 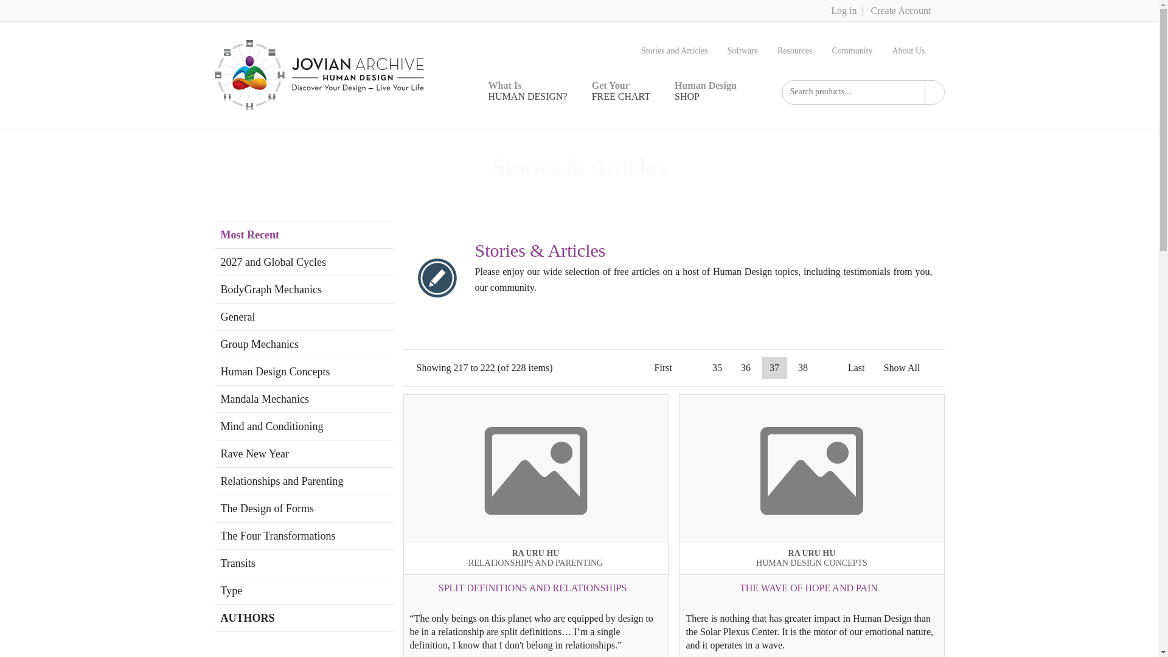 I want to click on Log in, so click(x=857, y=50).